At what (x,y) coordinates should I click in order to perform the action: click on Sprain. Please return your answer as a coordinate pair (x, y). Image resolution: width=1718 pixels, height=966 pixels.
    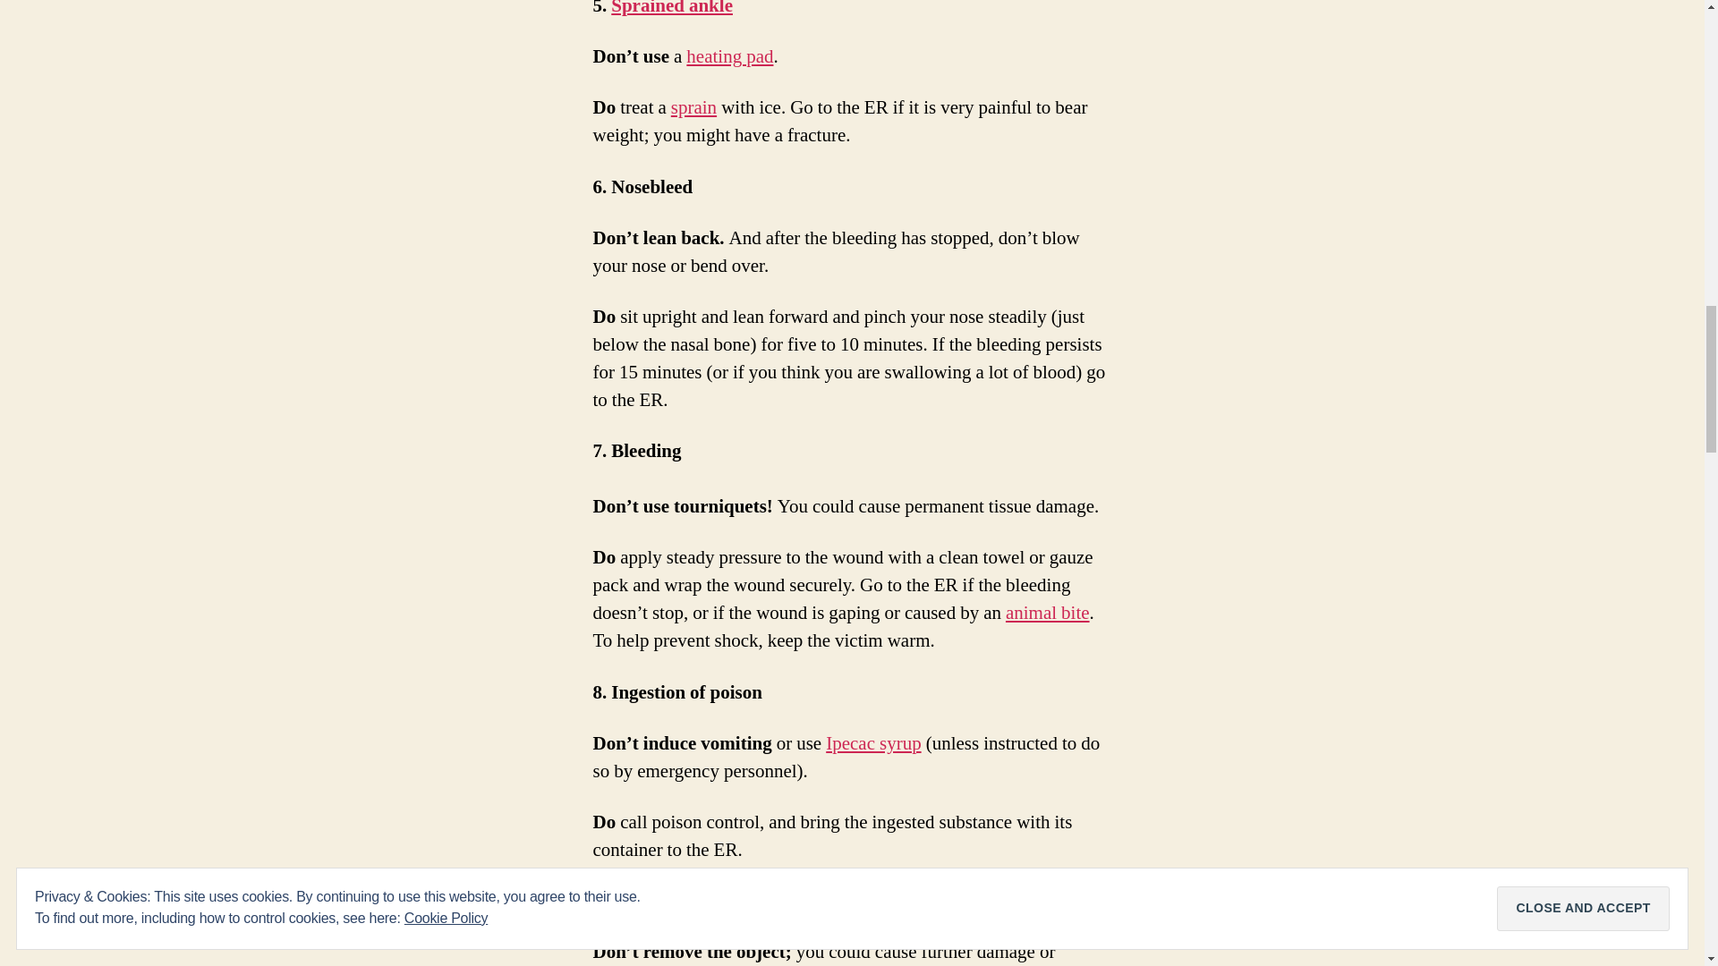
    Looking at the image, I should click on (693, 107).